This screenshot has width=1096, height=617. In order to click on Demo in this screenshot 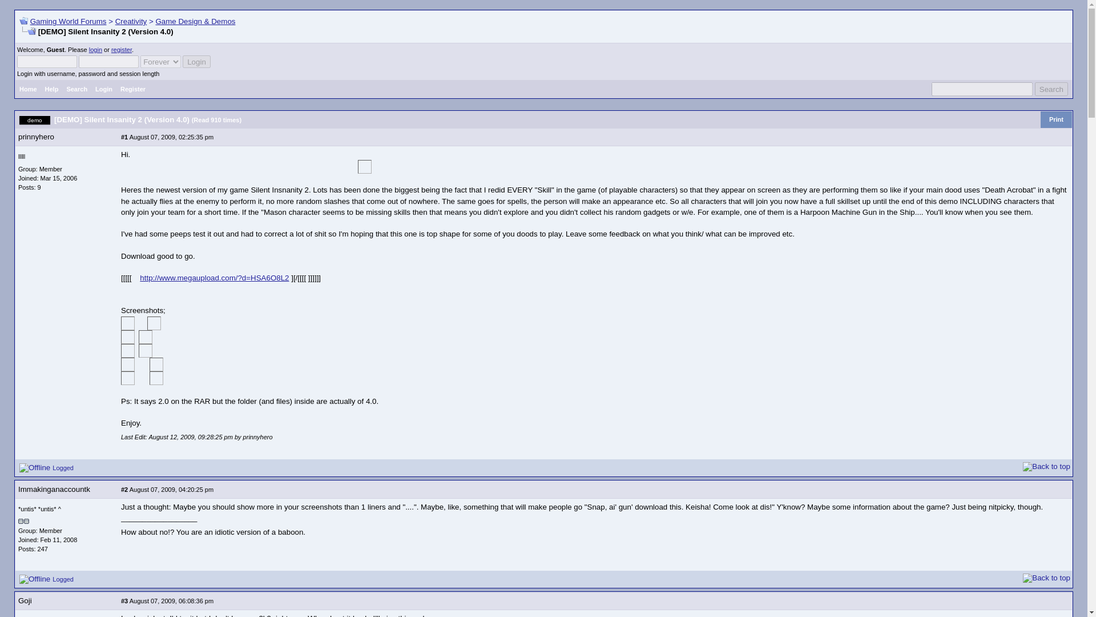, I will do `click(35, 120)`.